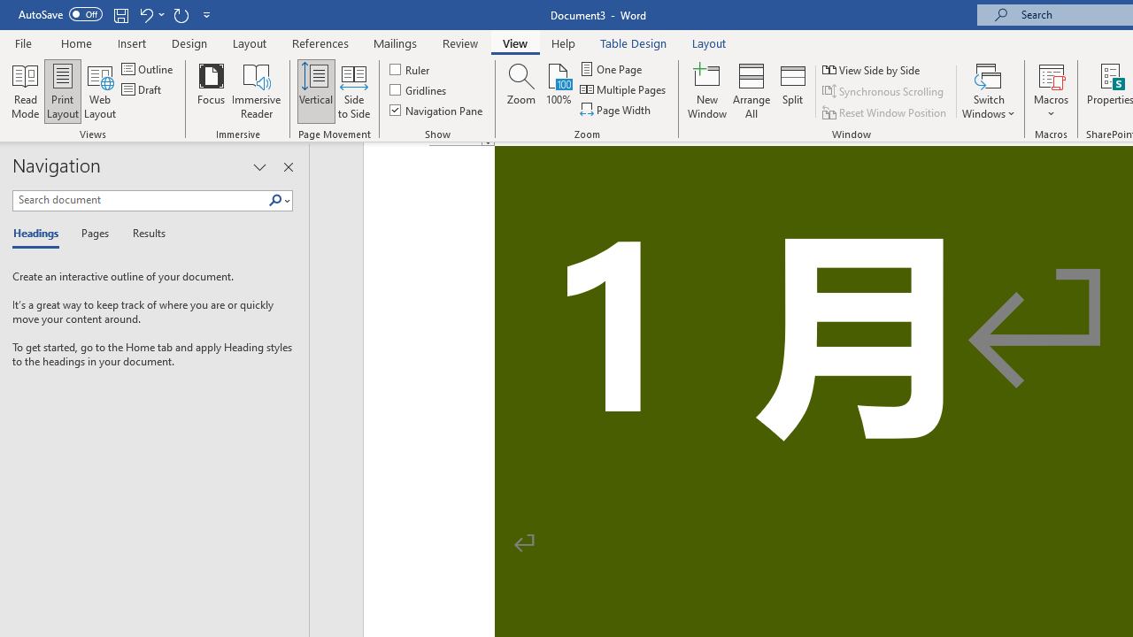  I want to click on Reset Window Position, so click(885, 111).